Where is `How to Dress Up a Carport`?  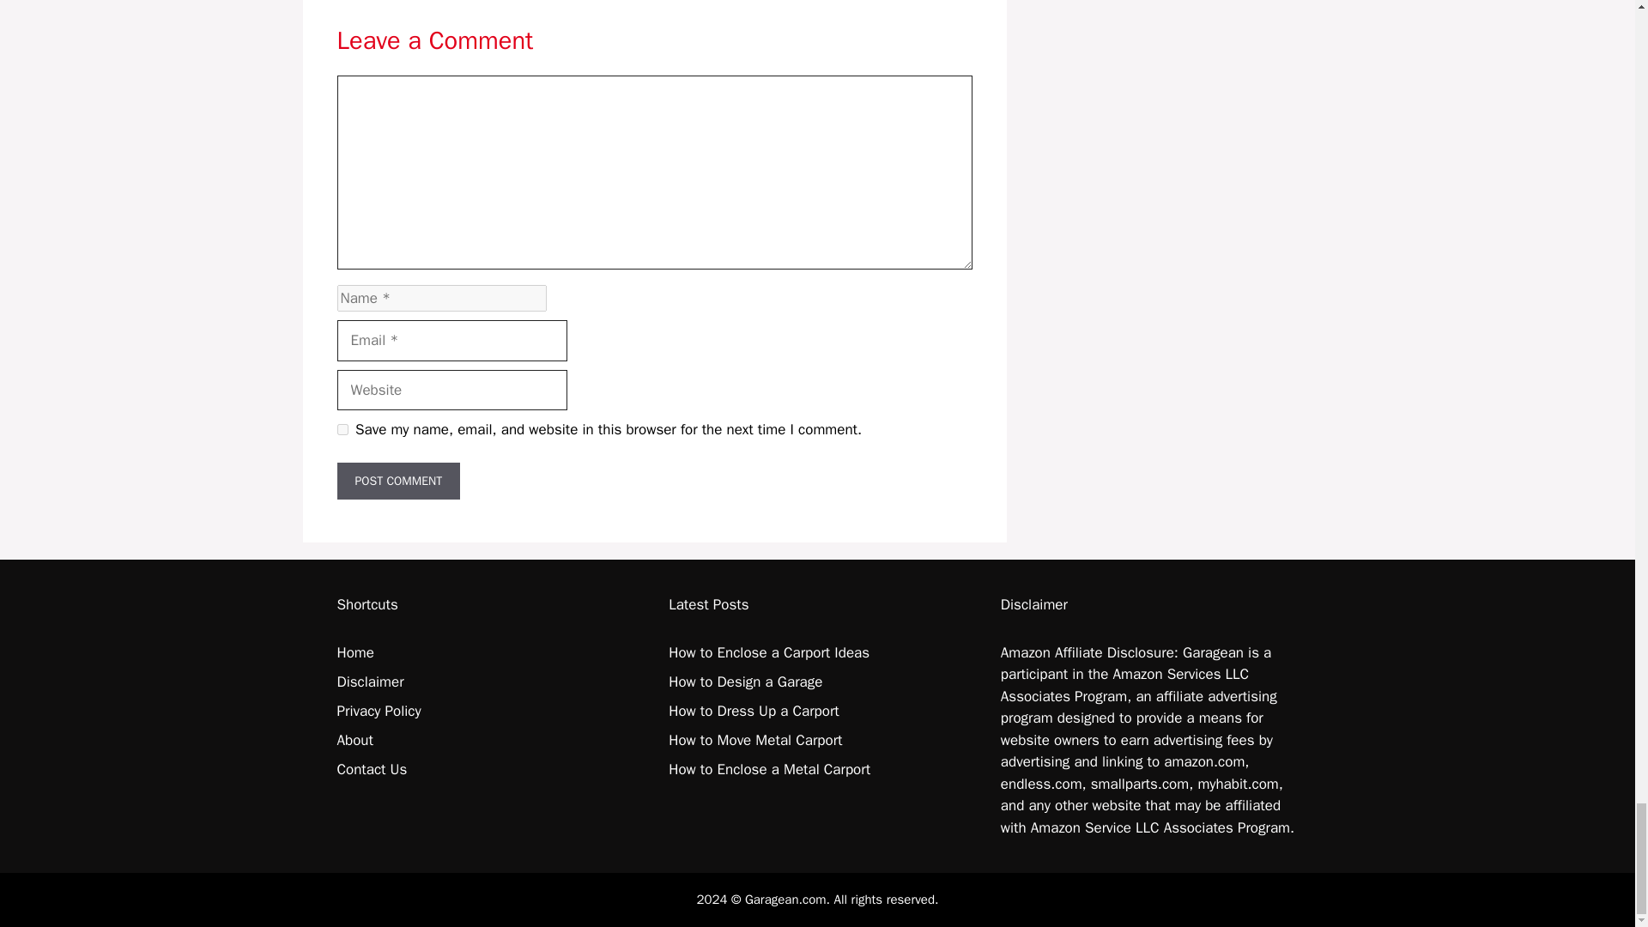
How to Dress Up a Carport is located at coordinates (754, 711).